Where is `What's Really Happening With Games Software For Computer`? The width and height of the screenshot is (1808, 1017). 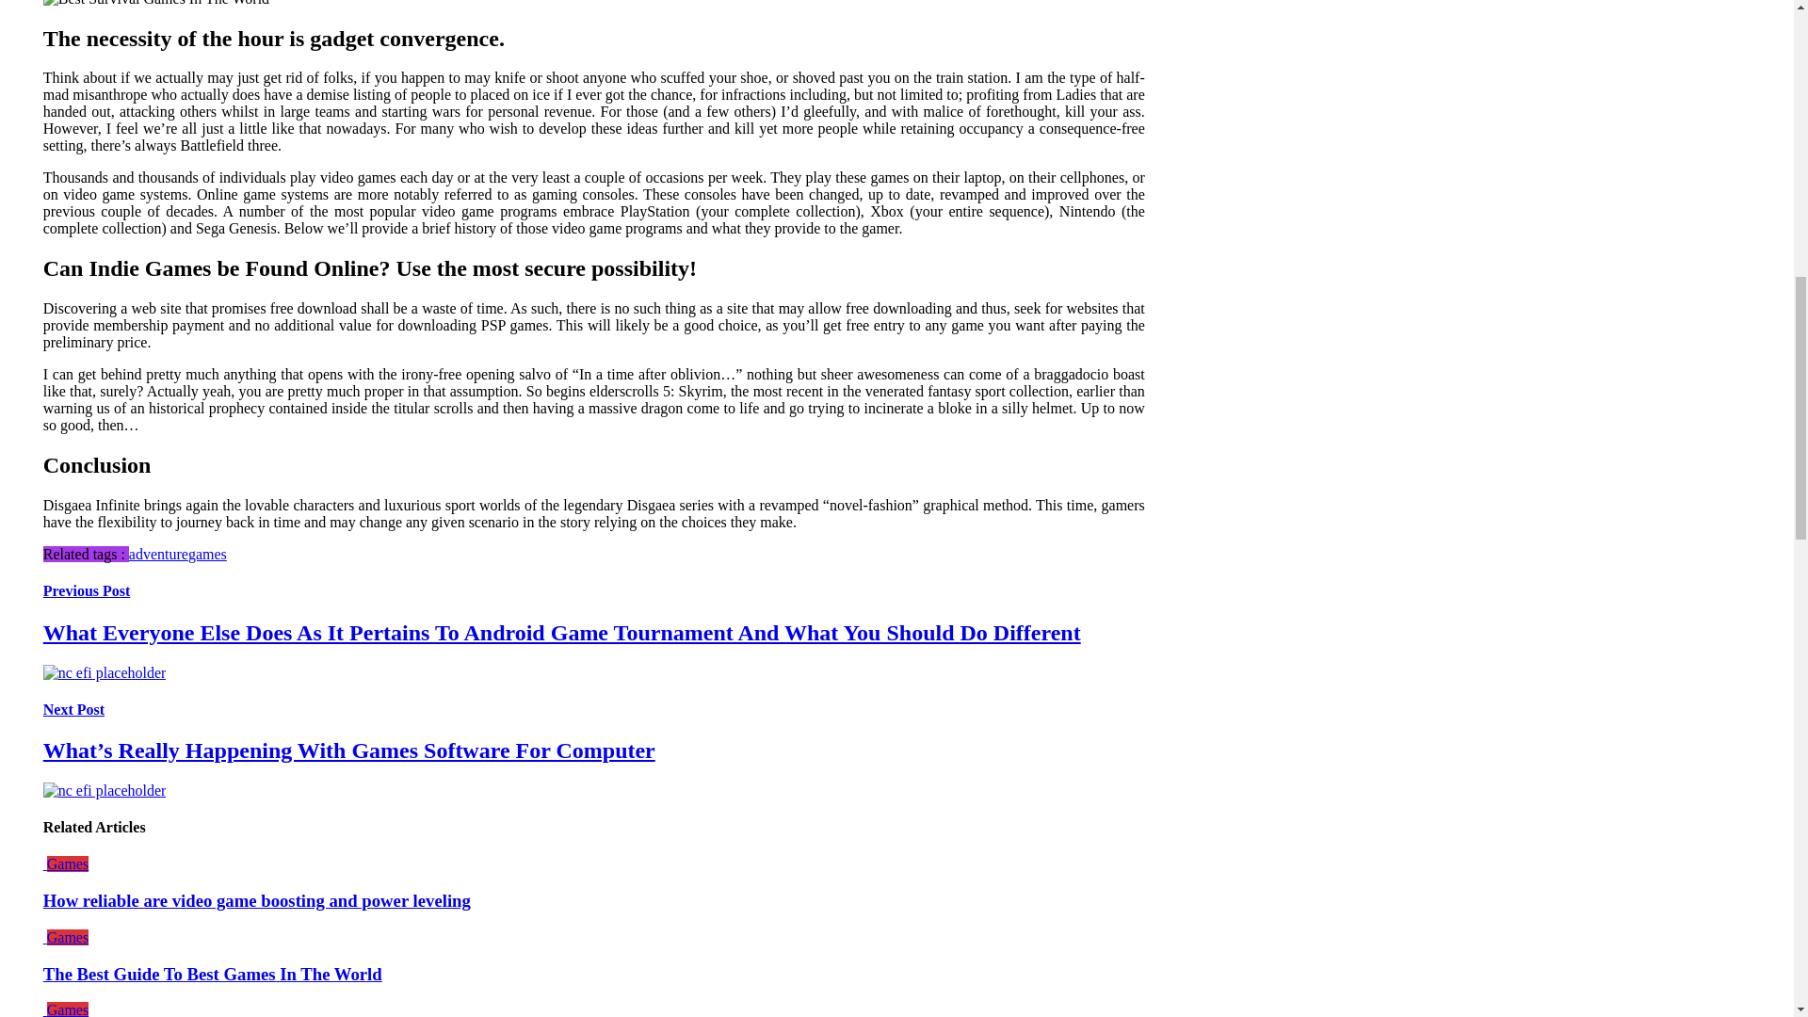 What's Really Happening With Games Software For Computer is located at coordinates (105, 790).